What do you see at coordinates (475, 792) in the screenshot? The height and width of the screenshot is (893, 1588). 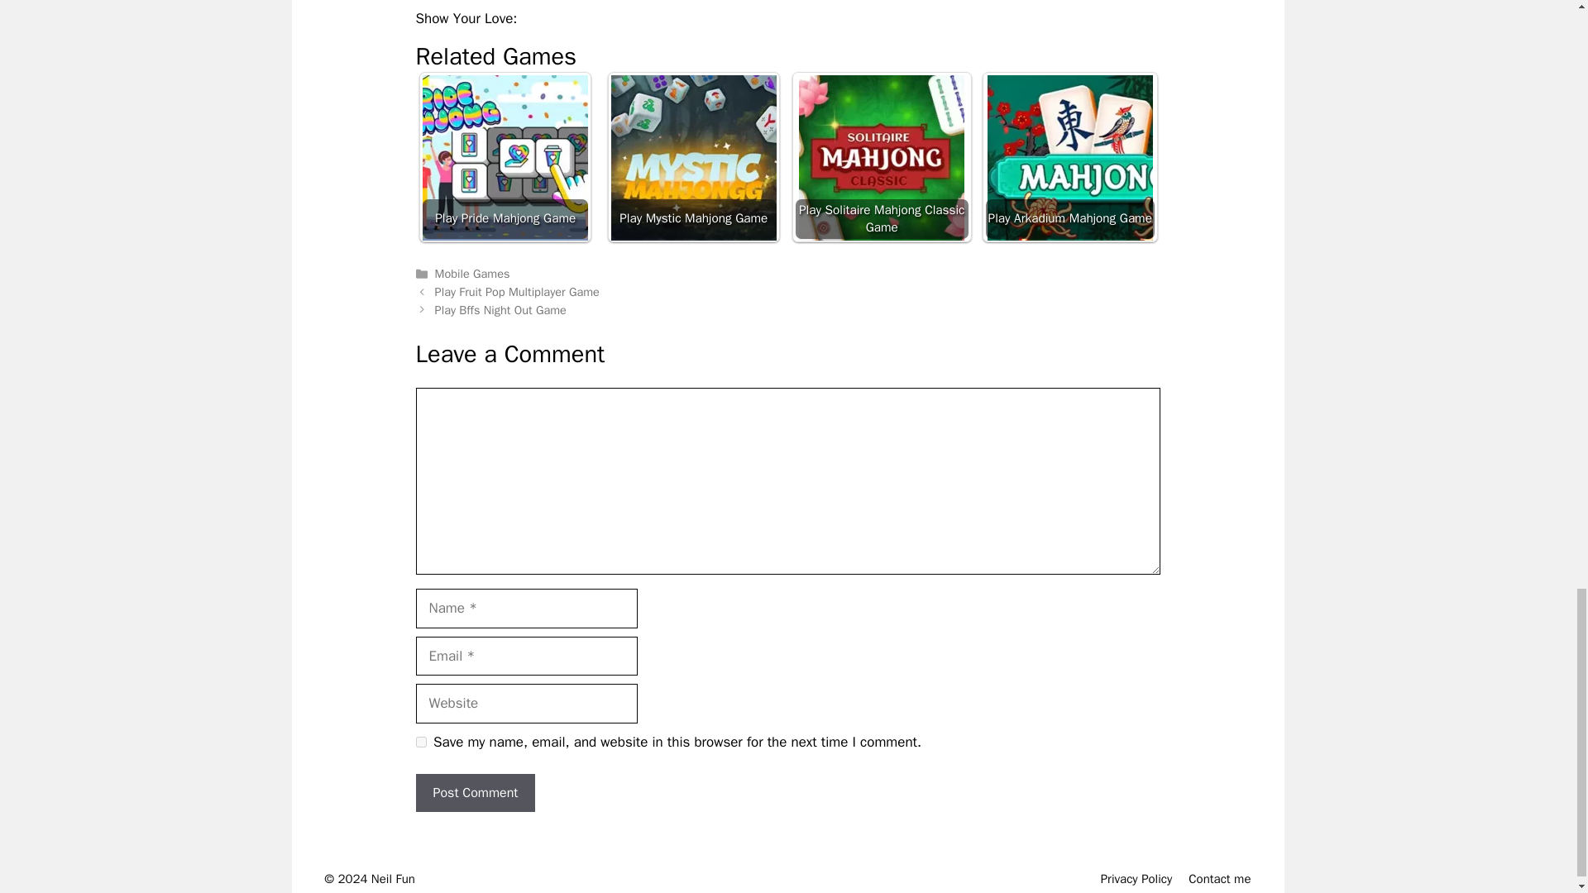 I see `Post Comment` at bounding box center [475, 792].